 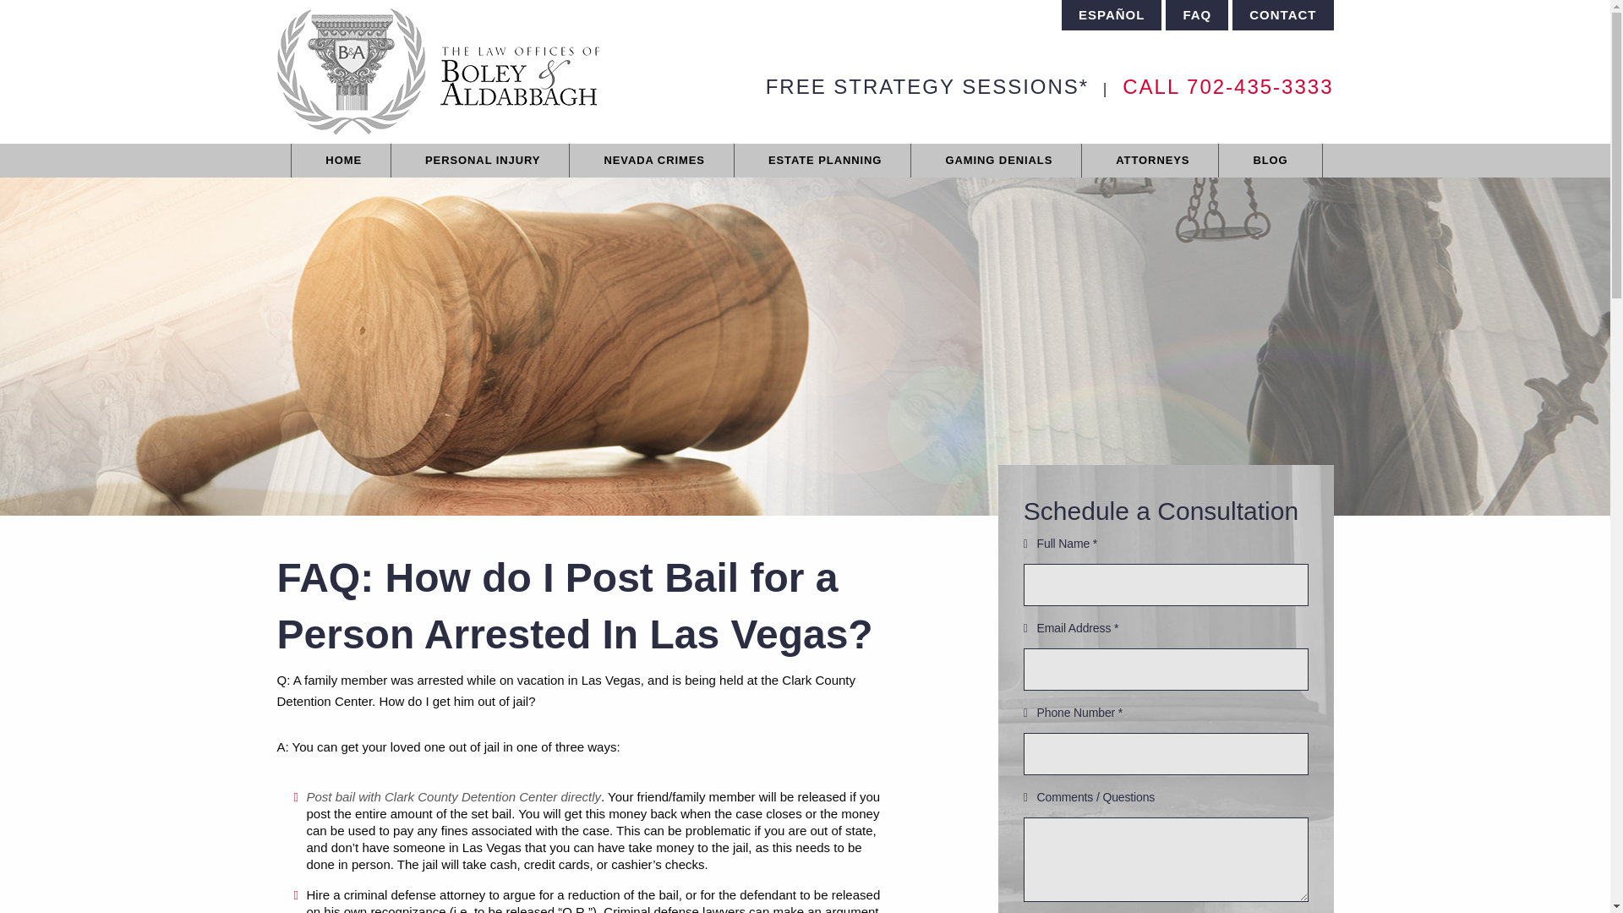 What do you see at coordinates (1197, 15) in the screenshot?
I see `FAQ` at bounding box center [1197, 15].